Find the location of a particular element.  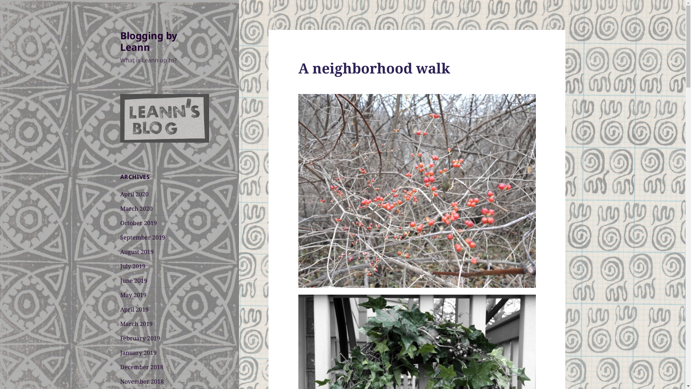

June 2019 is located at coordinates (134, 281).